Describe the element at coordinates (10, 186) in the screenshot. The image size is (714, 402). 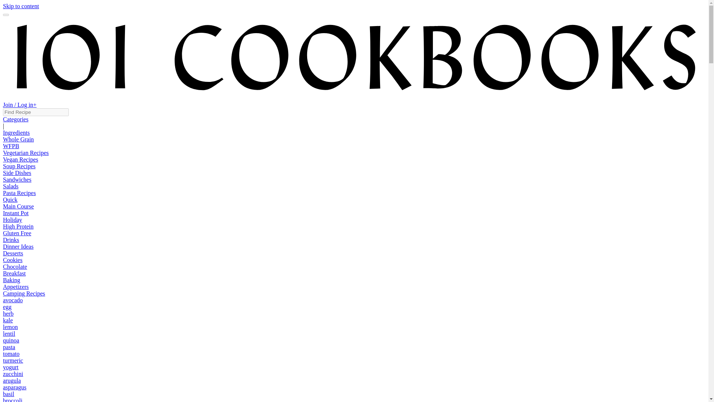
I see `Salads` at that location.